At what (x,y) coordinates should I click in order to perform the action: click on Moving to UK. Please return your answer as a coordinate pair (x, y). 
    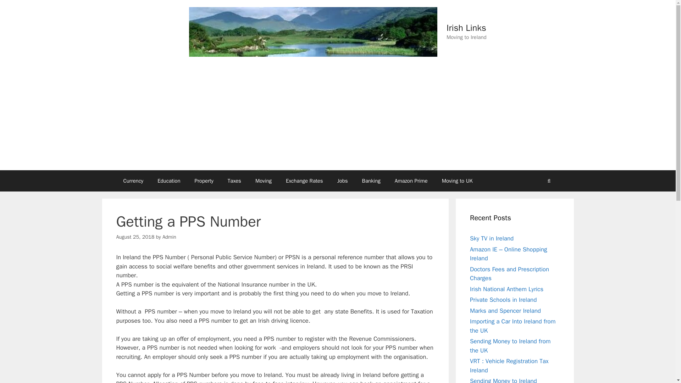
    Looking at the image, I should click on (458, 181).